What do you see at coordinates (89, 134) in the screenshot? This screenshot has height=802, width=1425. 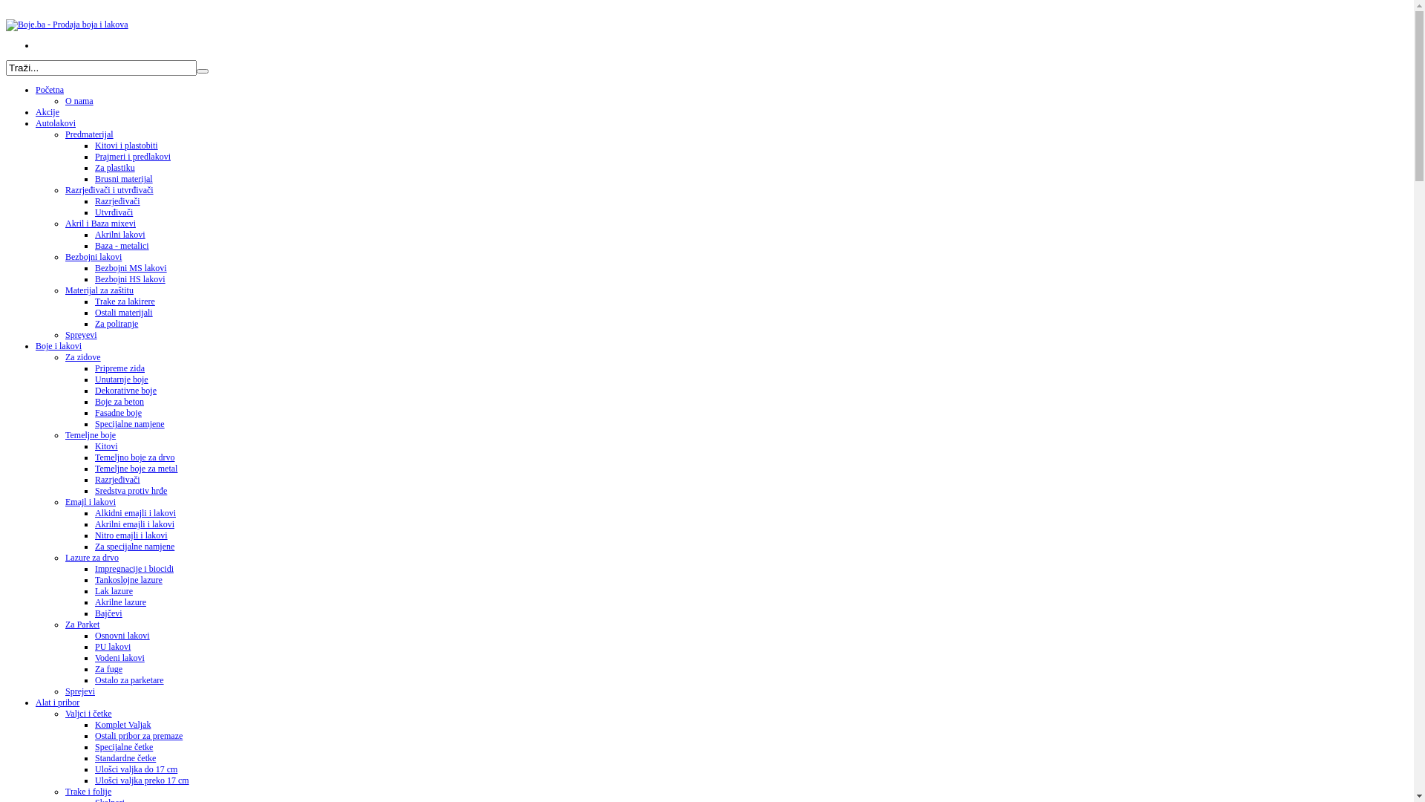 I see `Predmaterijal` at bounding box center [89, 134].